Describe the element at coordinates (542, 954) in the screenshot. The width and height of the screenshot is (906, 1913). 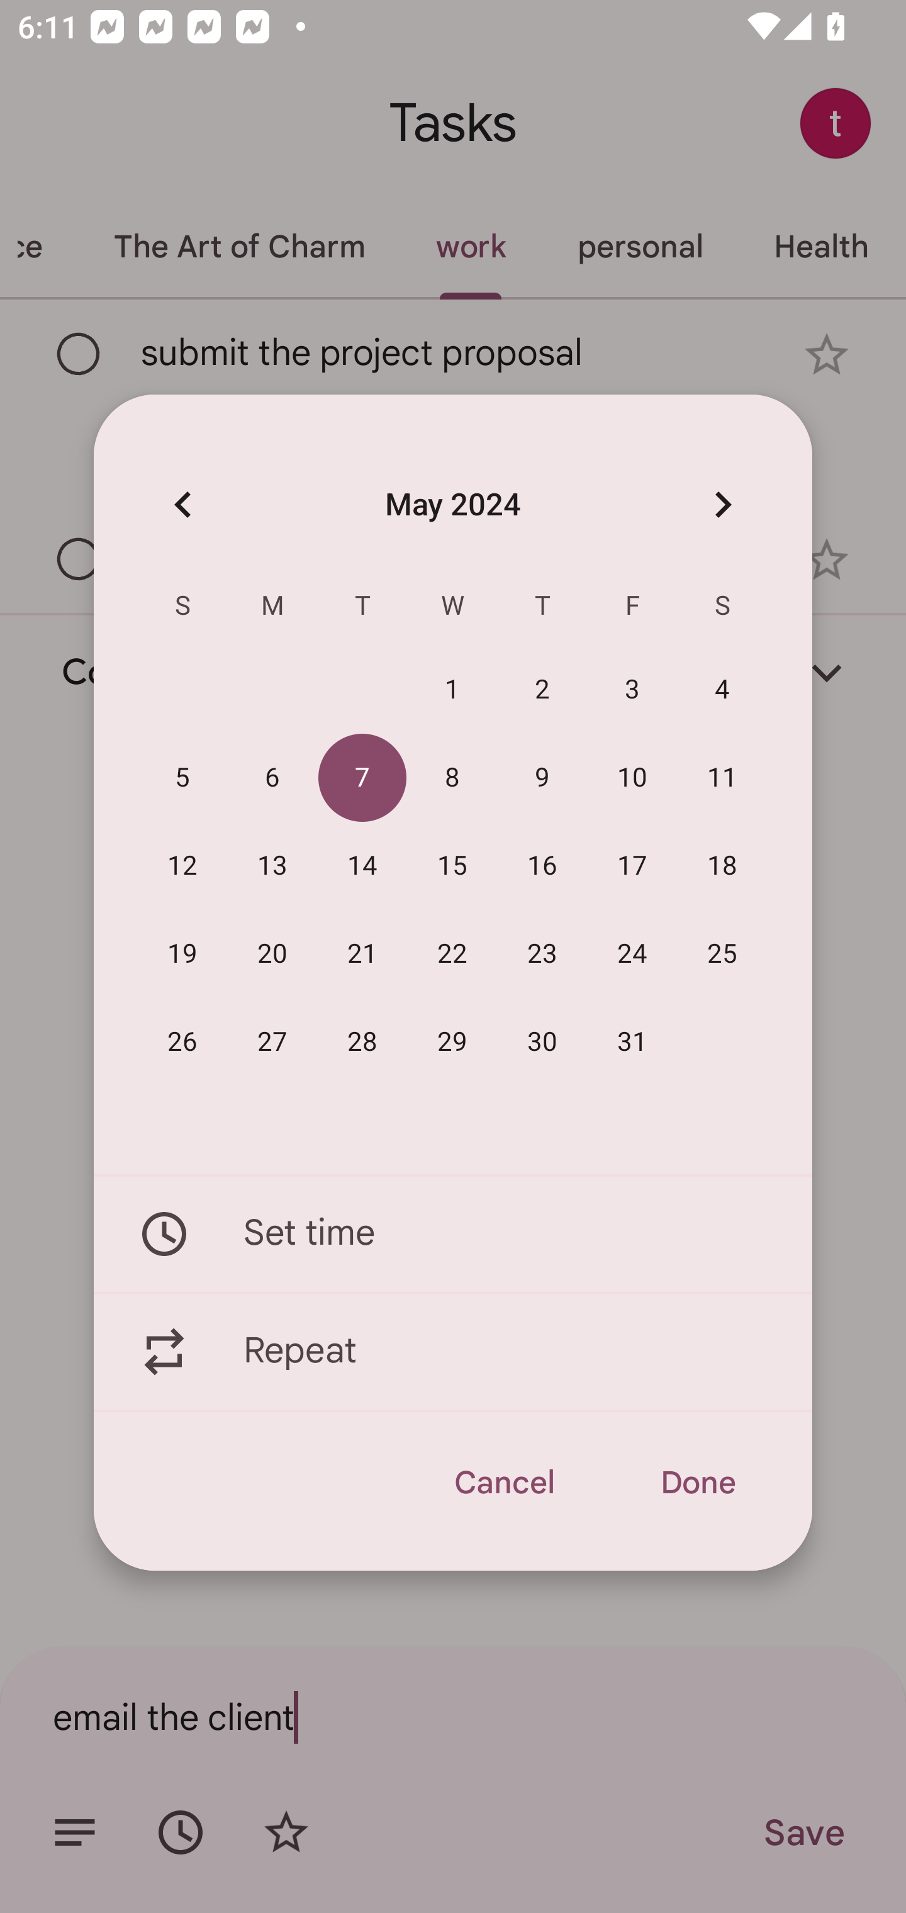
I see `23 23 May 2024` at that location.